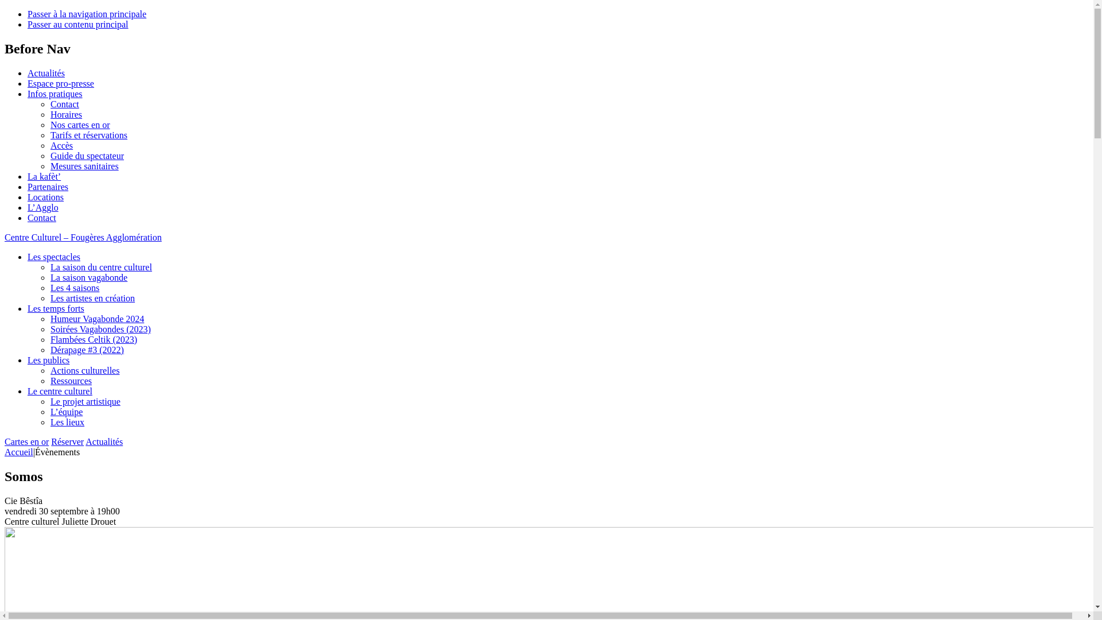 The image size is (1102, 620). Describe the element at coordinates (85, 166) in the screenshot. I see `Mesures sanitaires` at that location.